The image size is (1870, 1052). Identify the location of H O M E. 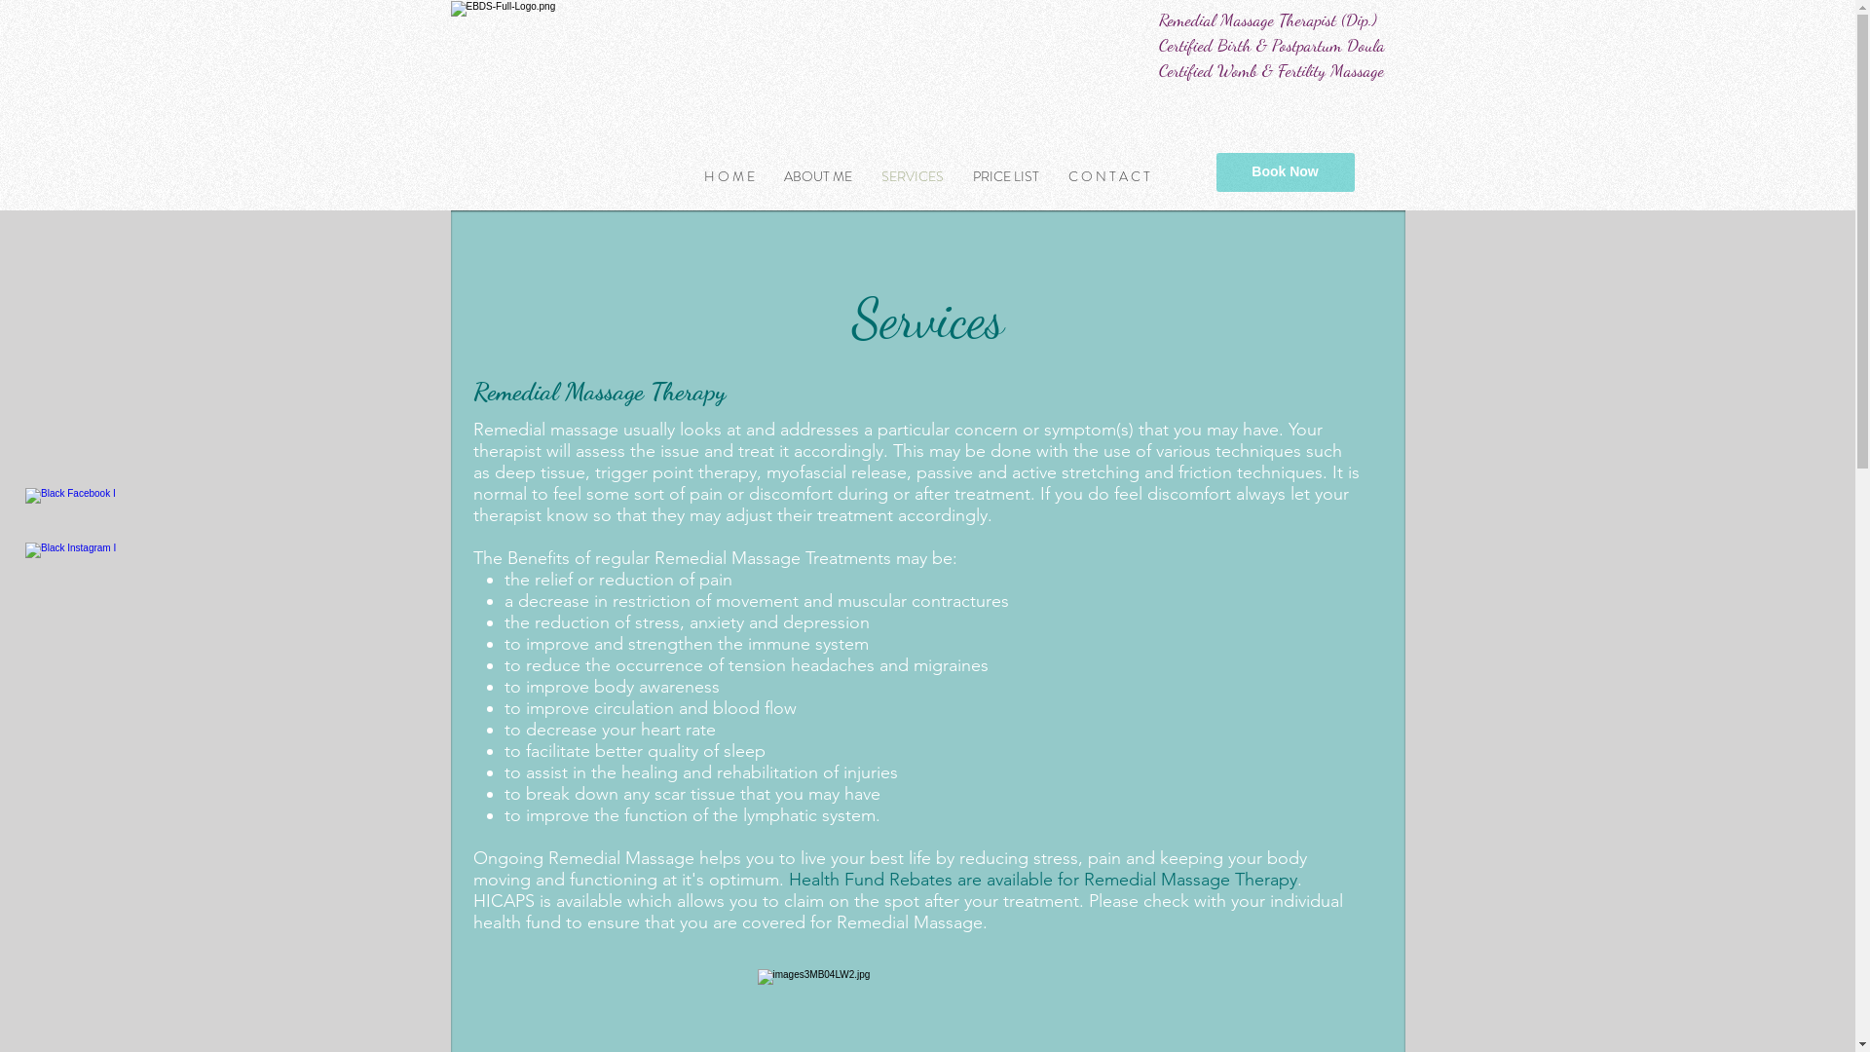
(729, 177).